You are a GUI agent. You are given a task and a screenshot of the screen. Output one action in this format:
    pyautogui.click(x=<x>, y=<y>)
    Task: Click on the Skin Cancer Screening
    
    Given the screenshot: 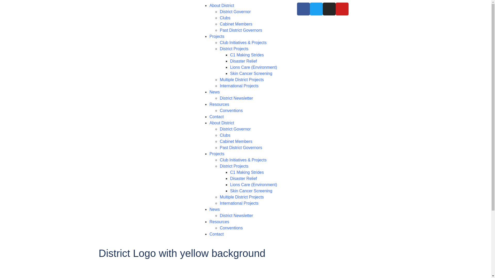 What is the action you would take?
    pyautogui.click(x=251, y=74)
    